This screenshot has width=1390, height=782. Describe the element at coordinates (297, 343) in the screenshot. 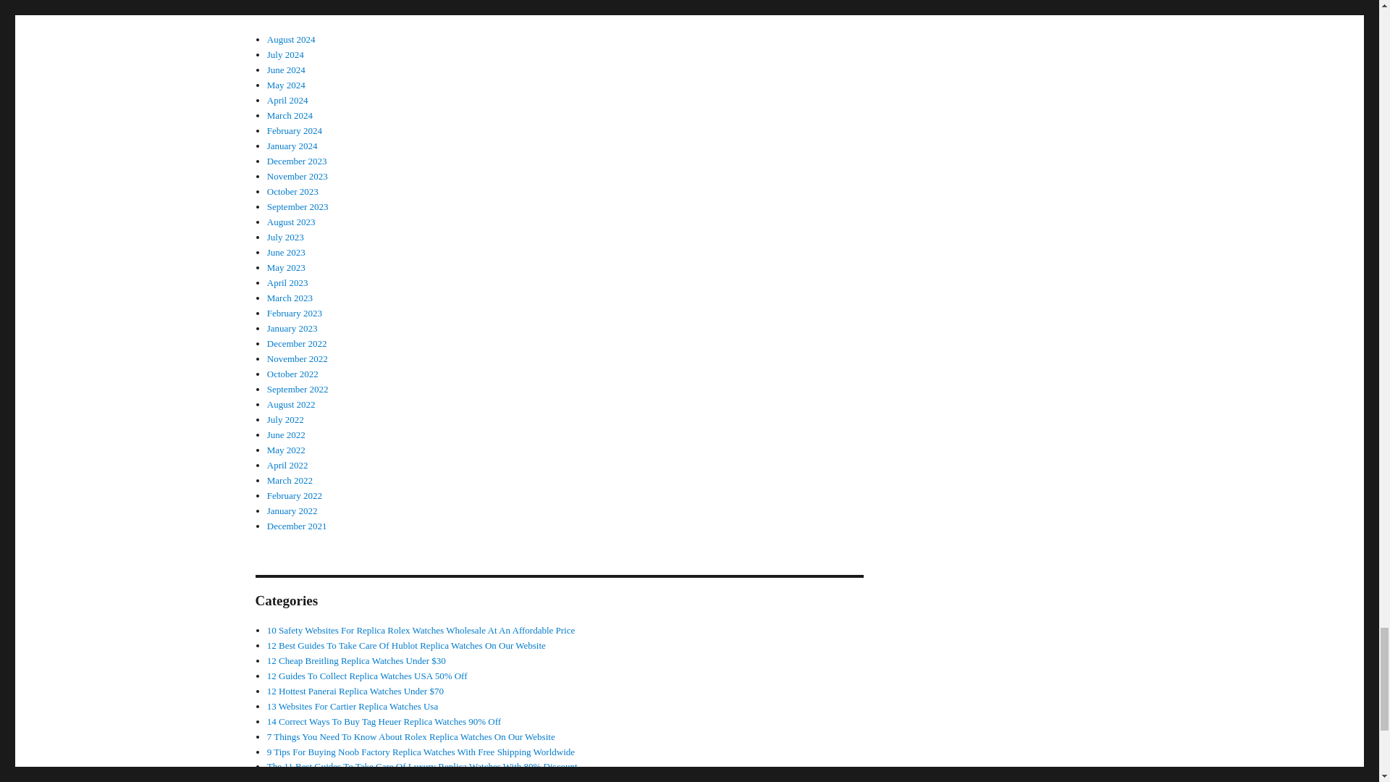

I see `December 2022` at that location.